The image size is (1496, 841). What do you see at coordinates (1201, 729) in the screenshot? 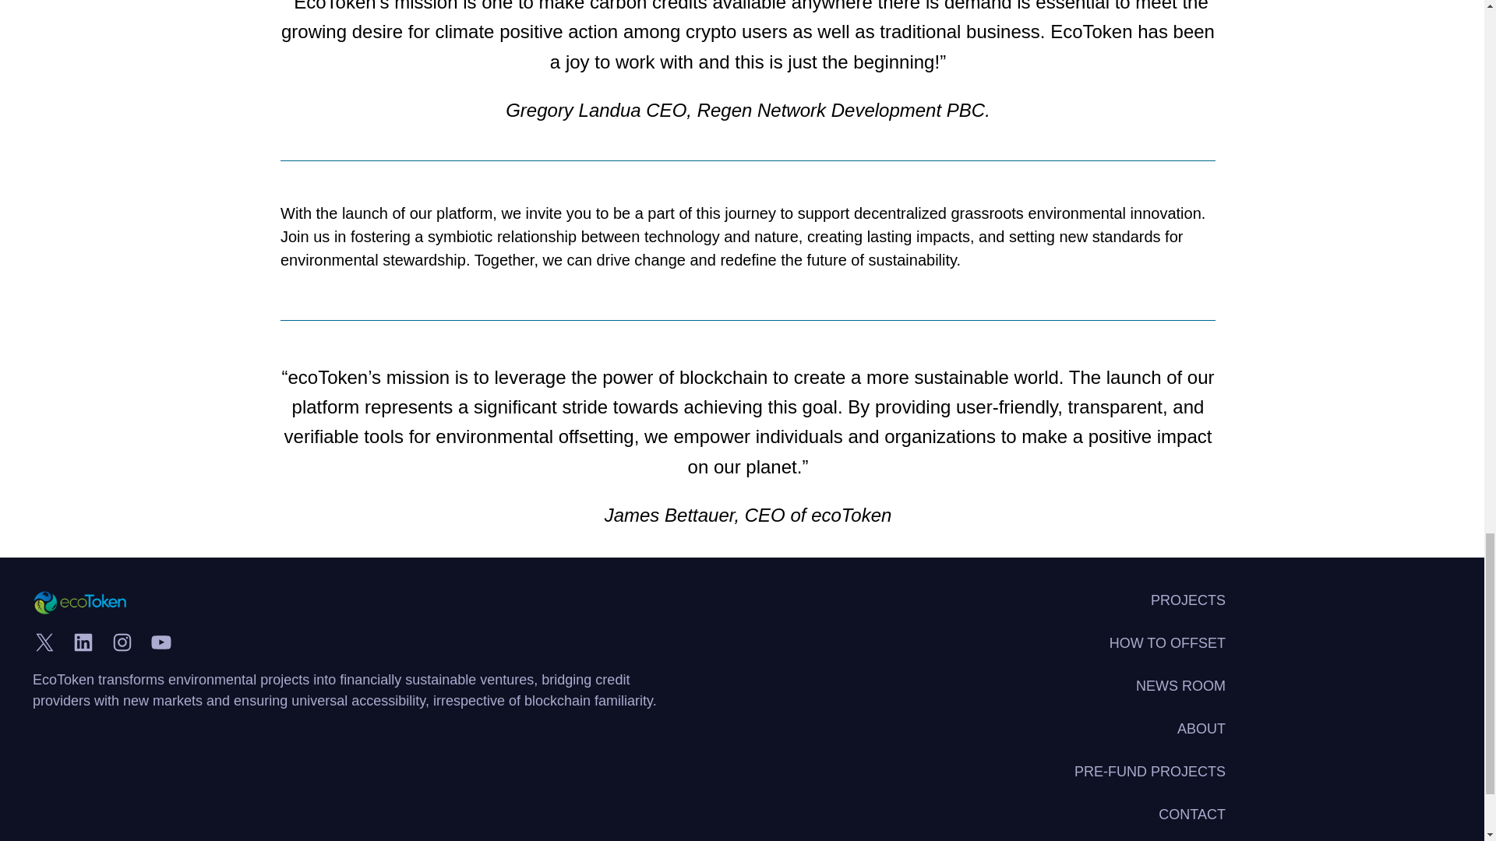
I see `ABOUT` at bounding box center [1201, 729].